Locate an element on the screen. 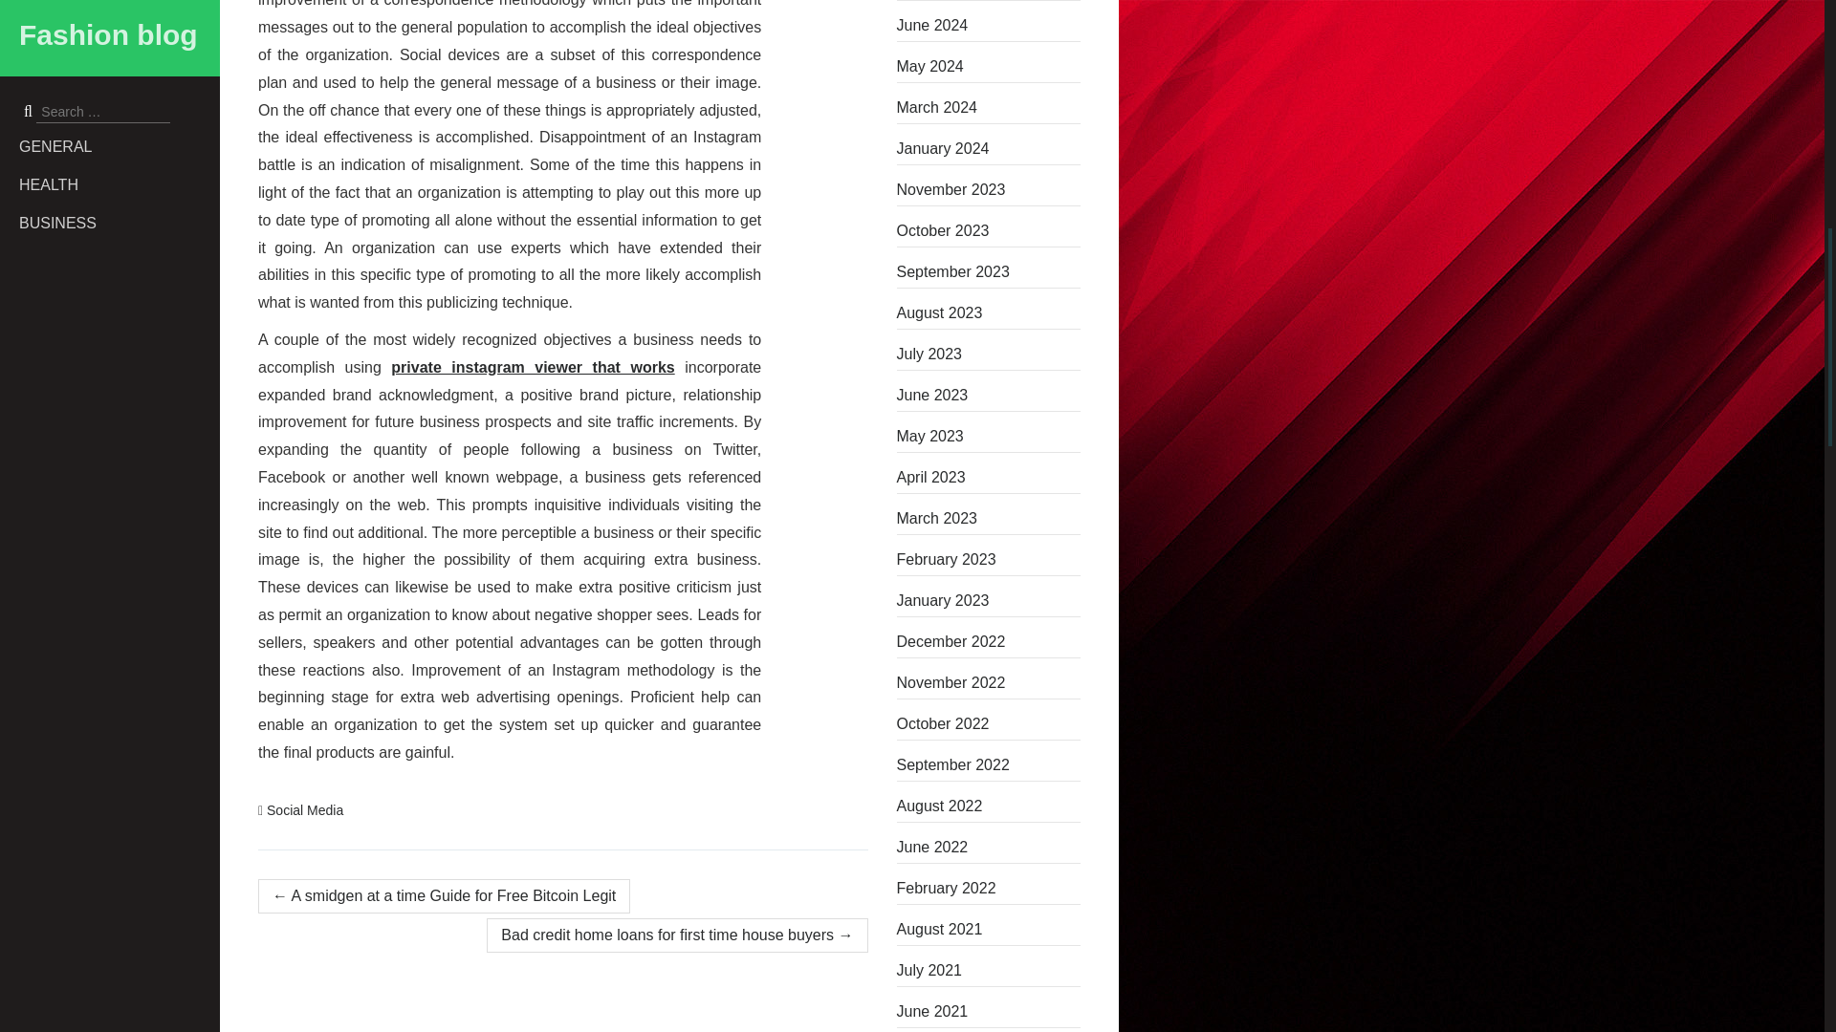  private instagram viewer that works is located at coordinates (532, 367).